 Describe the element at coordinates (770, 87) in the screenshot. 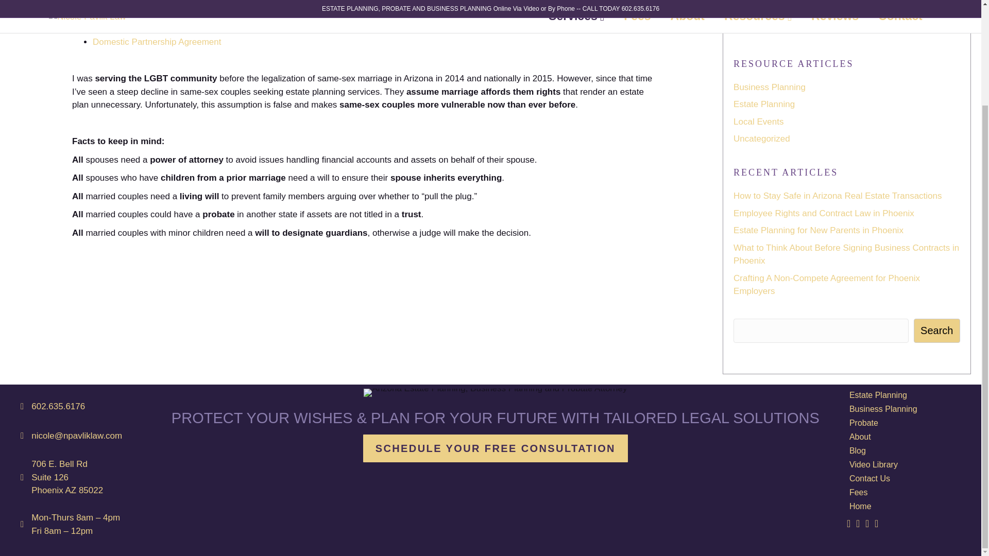

I see `Business Planning` at that location.